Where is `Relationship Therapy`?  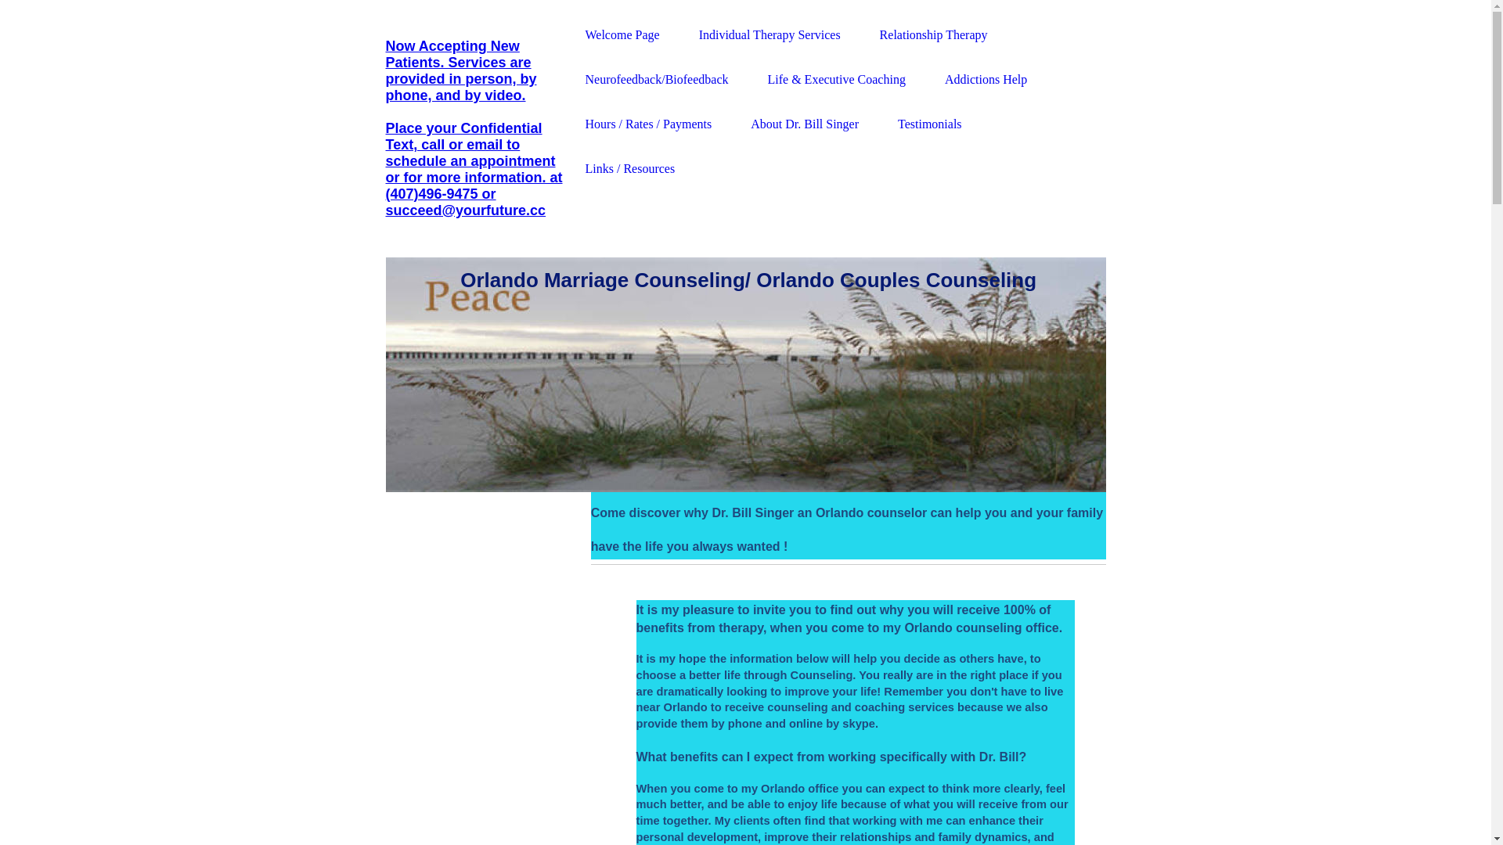
Relationship Therapy is located at coordinates (934, 34).